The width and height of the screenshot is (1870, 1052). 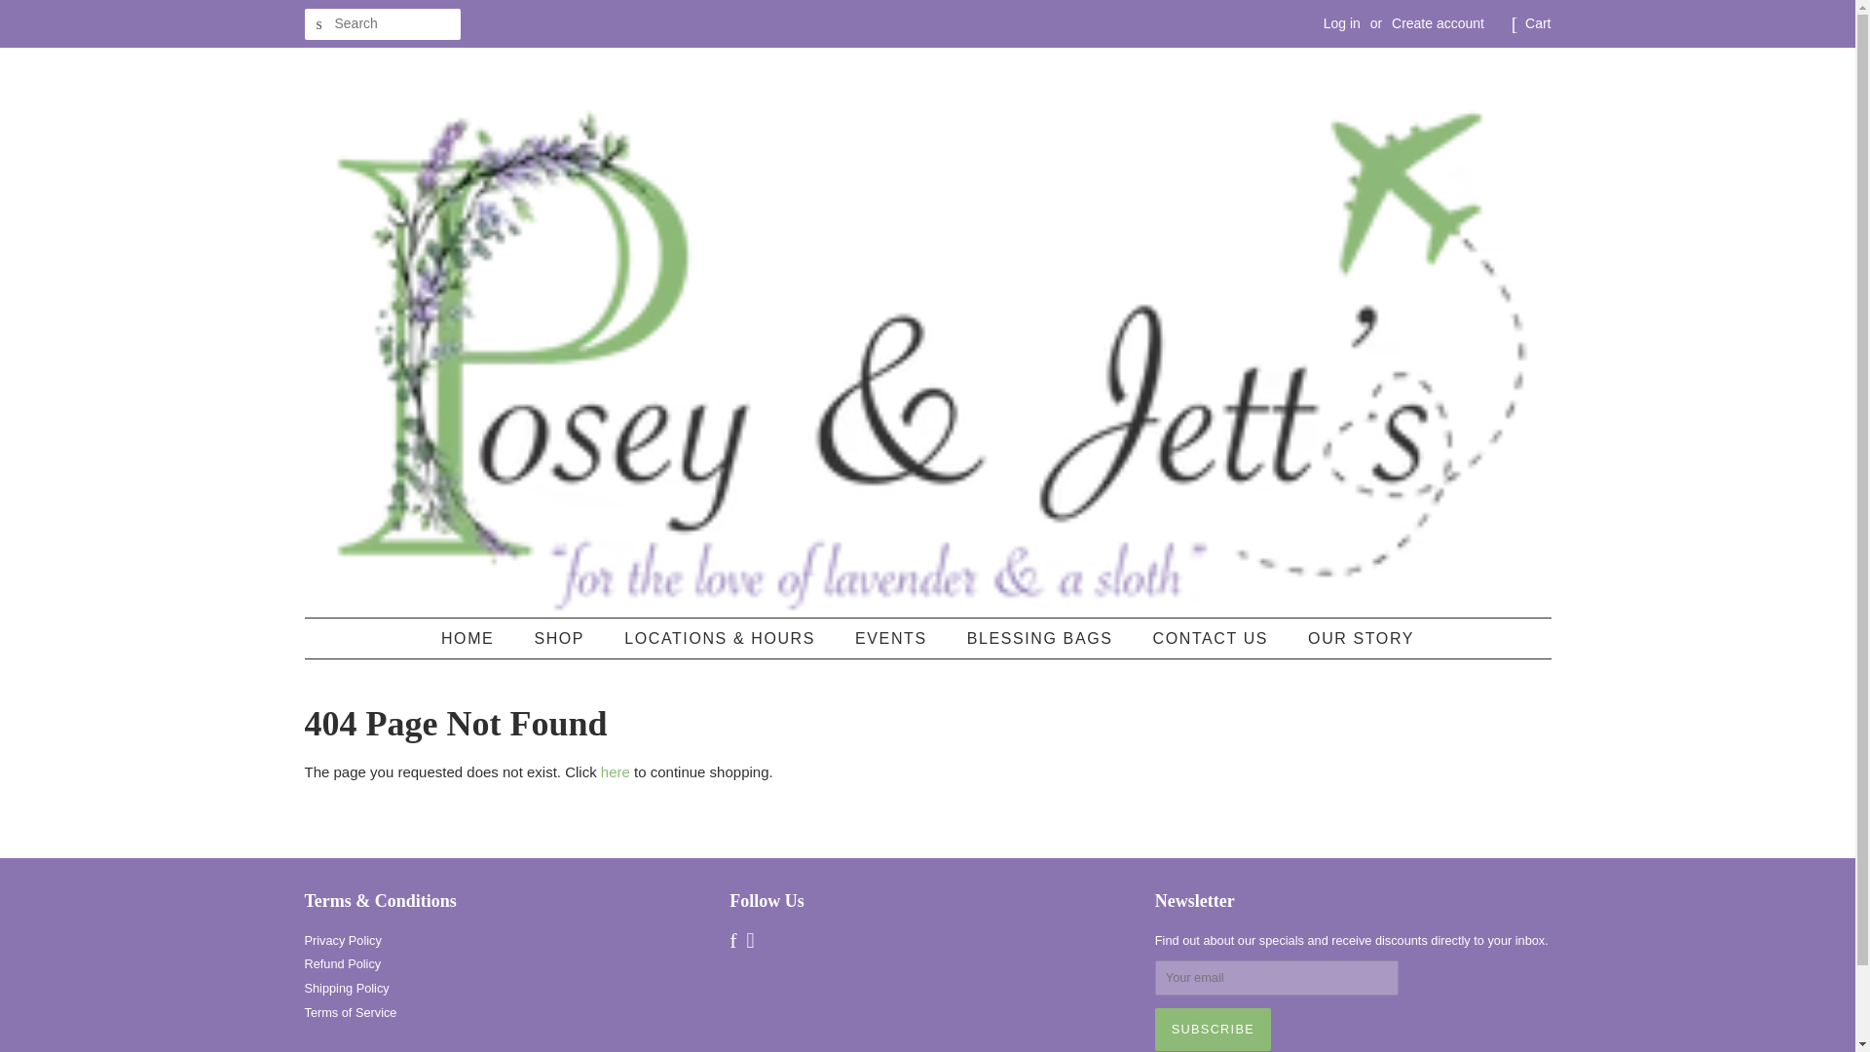 What do you see at coordinates (477, 639) in the screenshot?
I see `HOME` at bounding box center [477, 639].